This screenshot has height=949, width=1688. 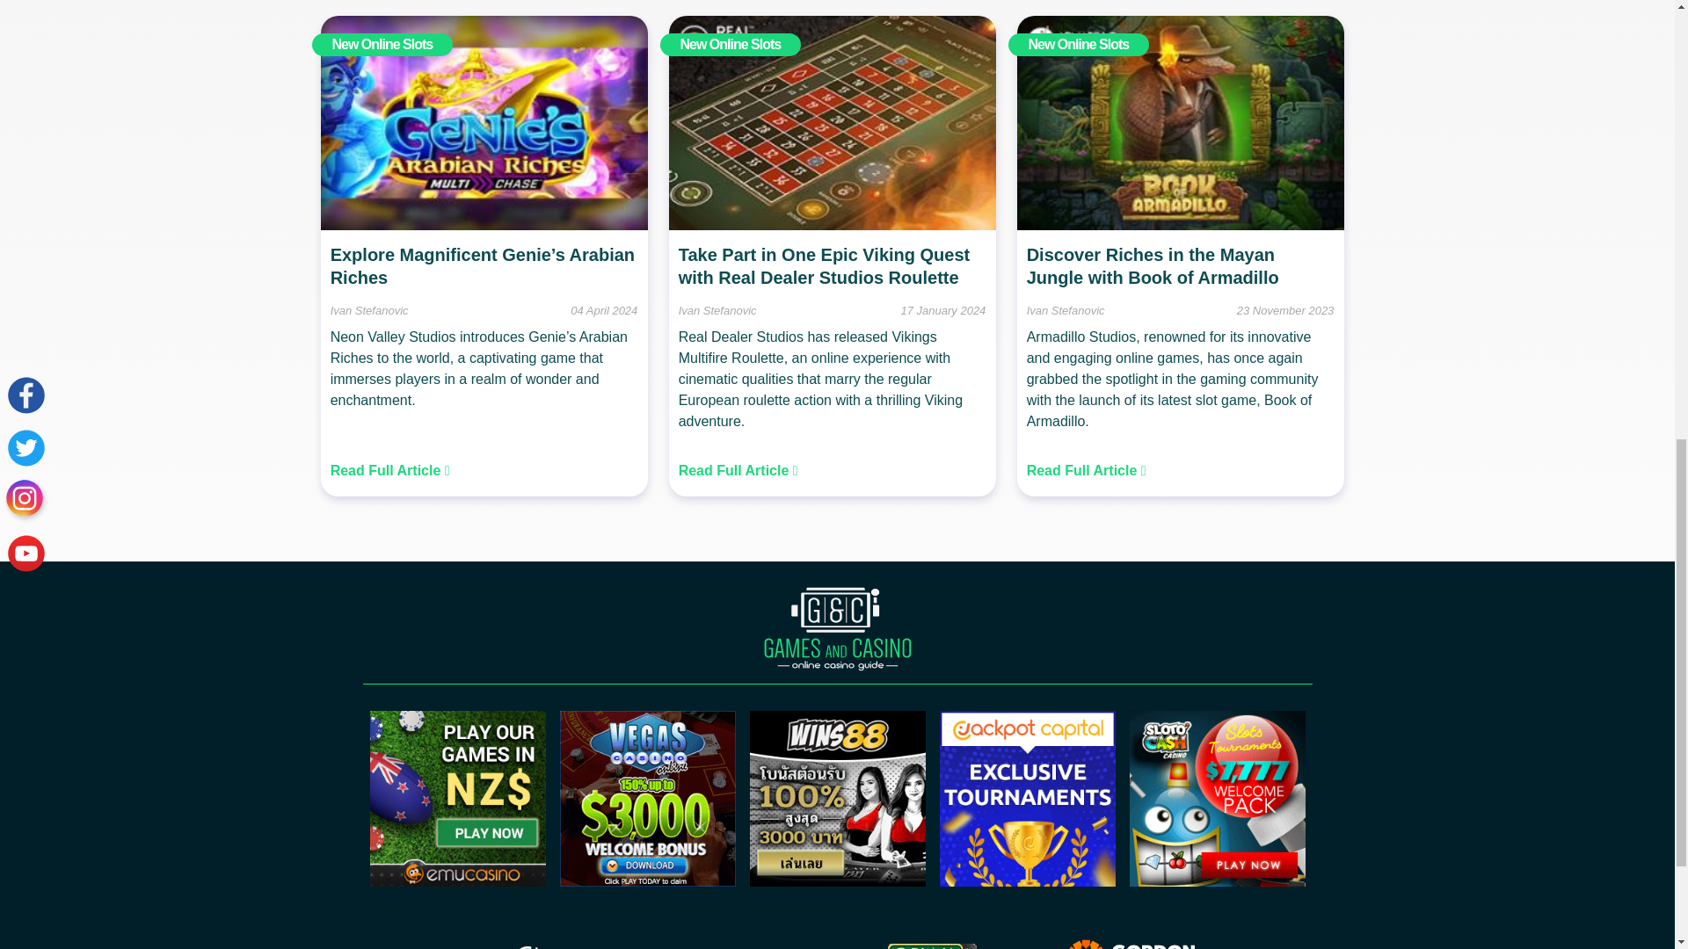 What do you see at coordinates (1217, 880) in the screenshot?
I see `Sloto'Cash Casino` at bounding box center [1217, 880].